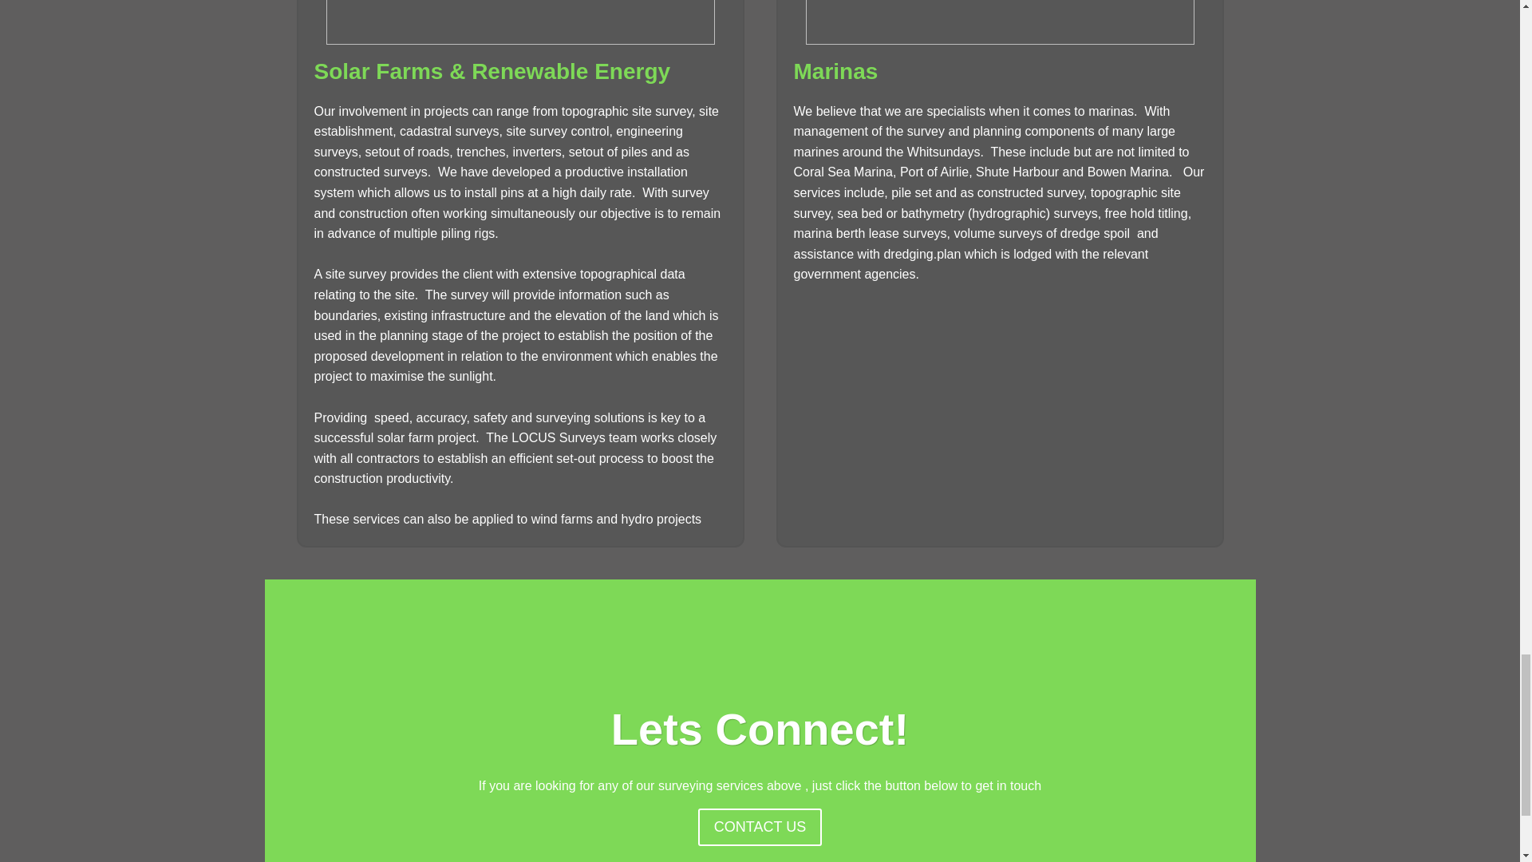  Describe the element at coordinates (760, 827) in the screenshot. I see `CONTACT US` at that location.